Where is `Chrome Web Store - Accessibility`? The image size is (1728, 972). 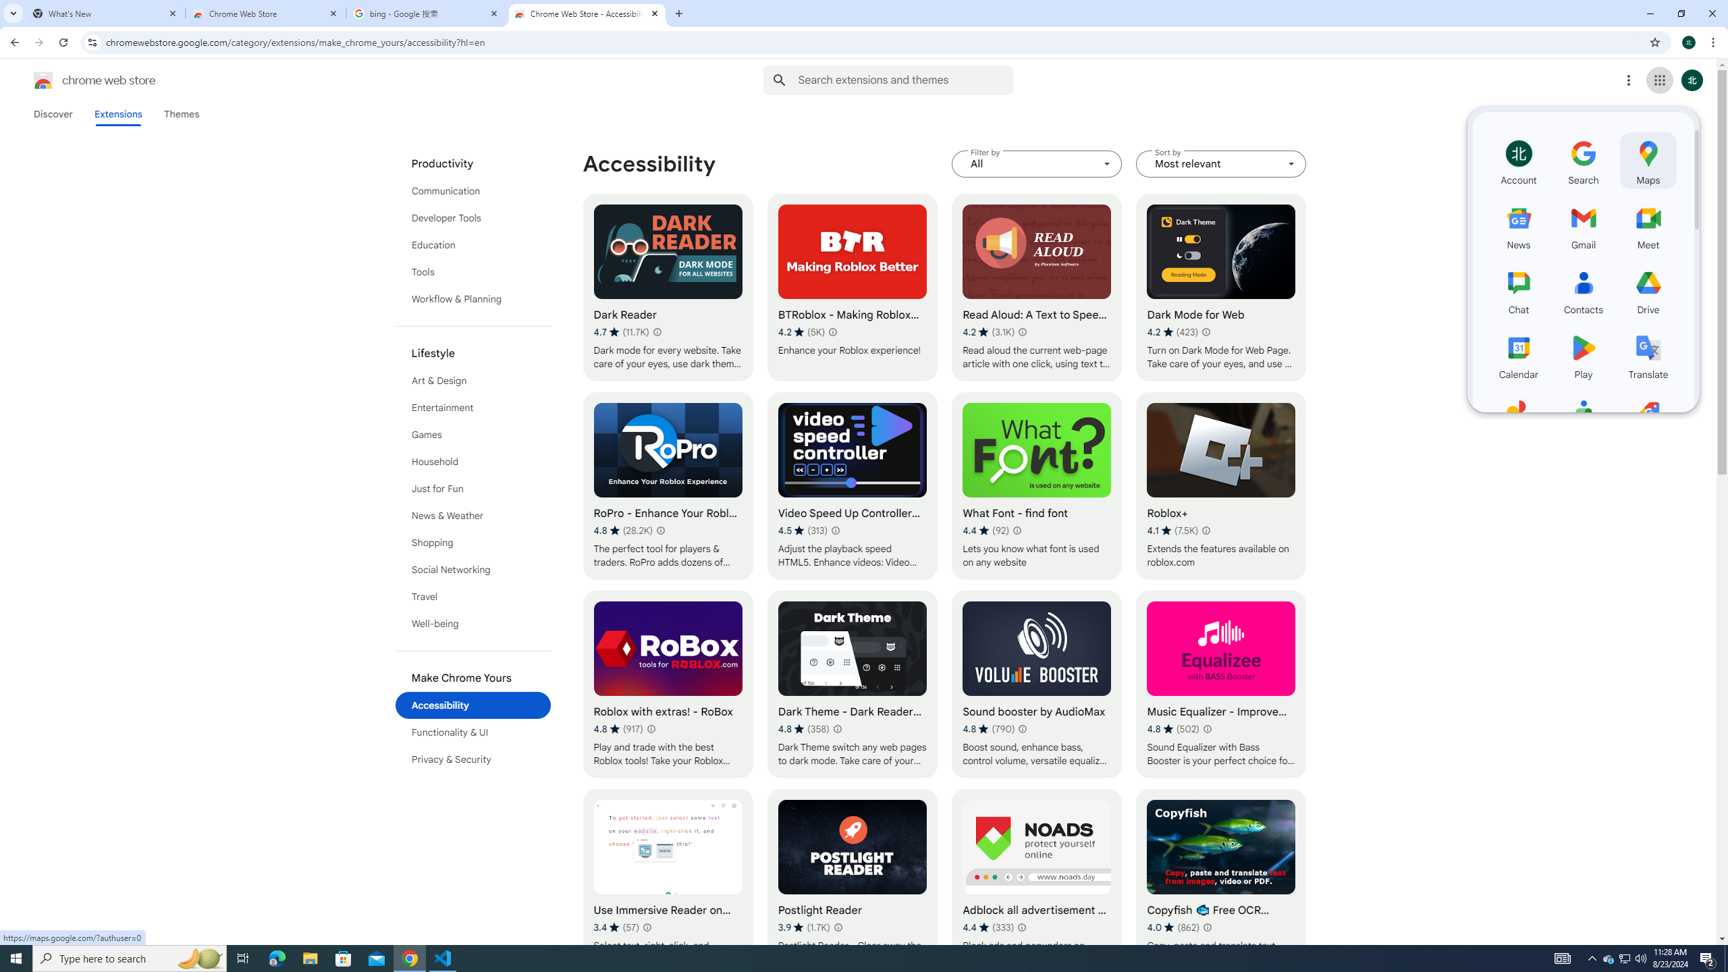 Chrome Web Store - Accessibility is located at coordinates (587, 13).